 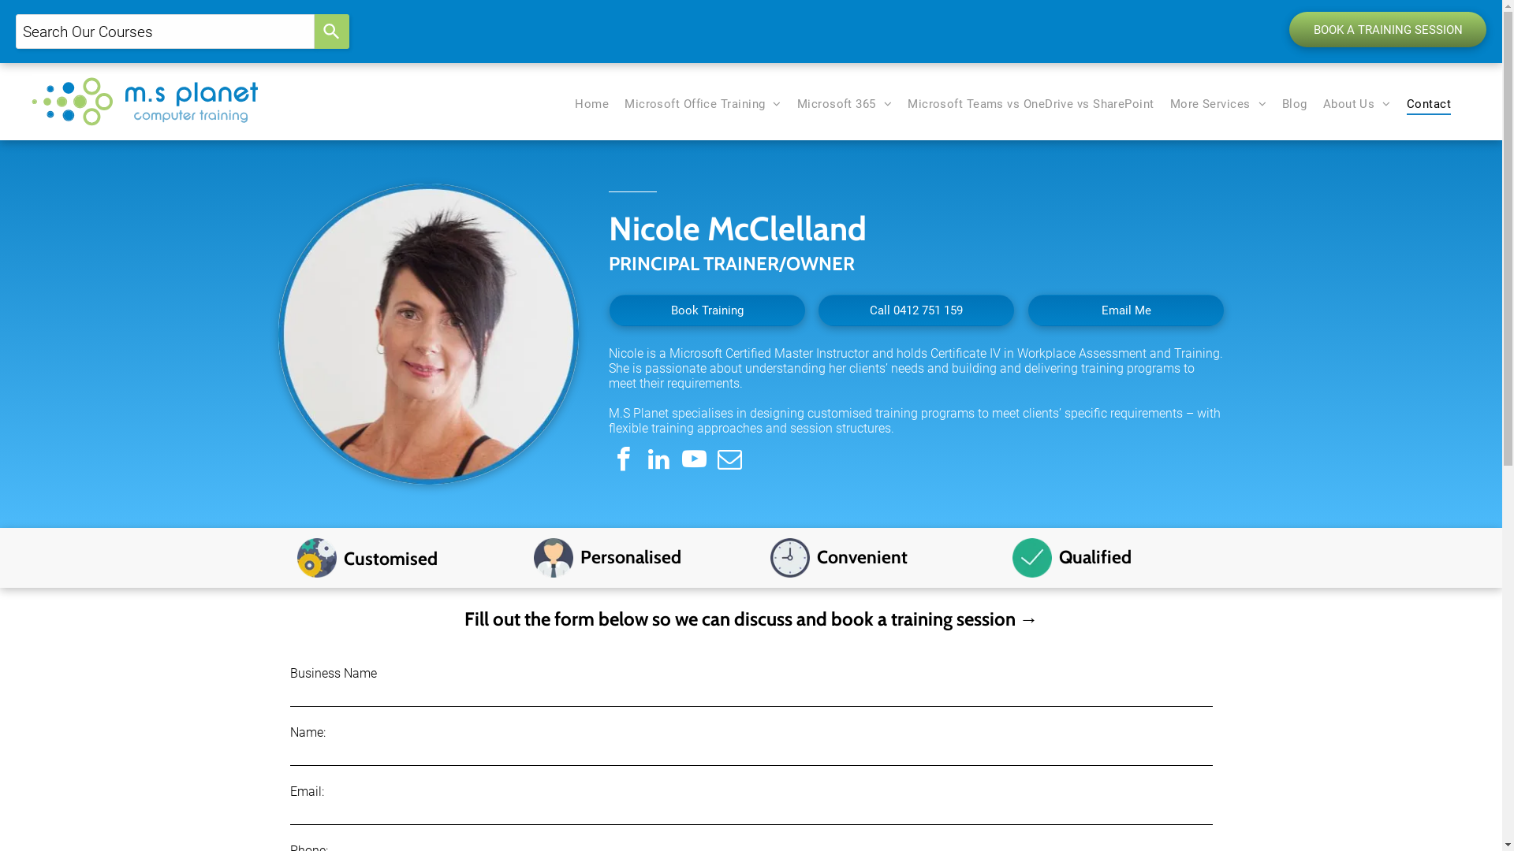 What do you see at coordinates (703, 104) in the screenshot?
I see `Microsoft Office Training` at bounding box center [703, 104].